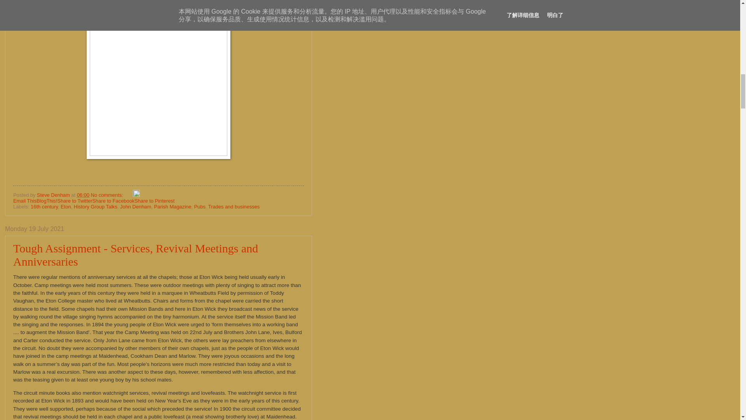 The width and height of the screenshot is (746, 420). What do you see at coordinates (54, 194) in the screenshot?
I see `Steve Denham` at bounding box center [54, 194].